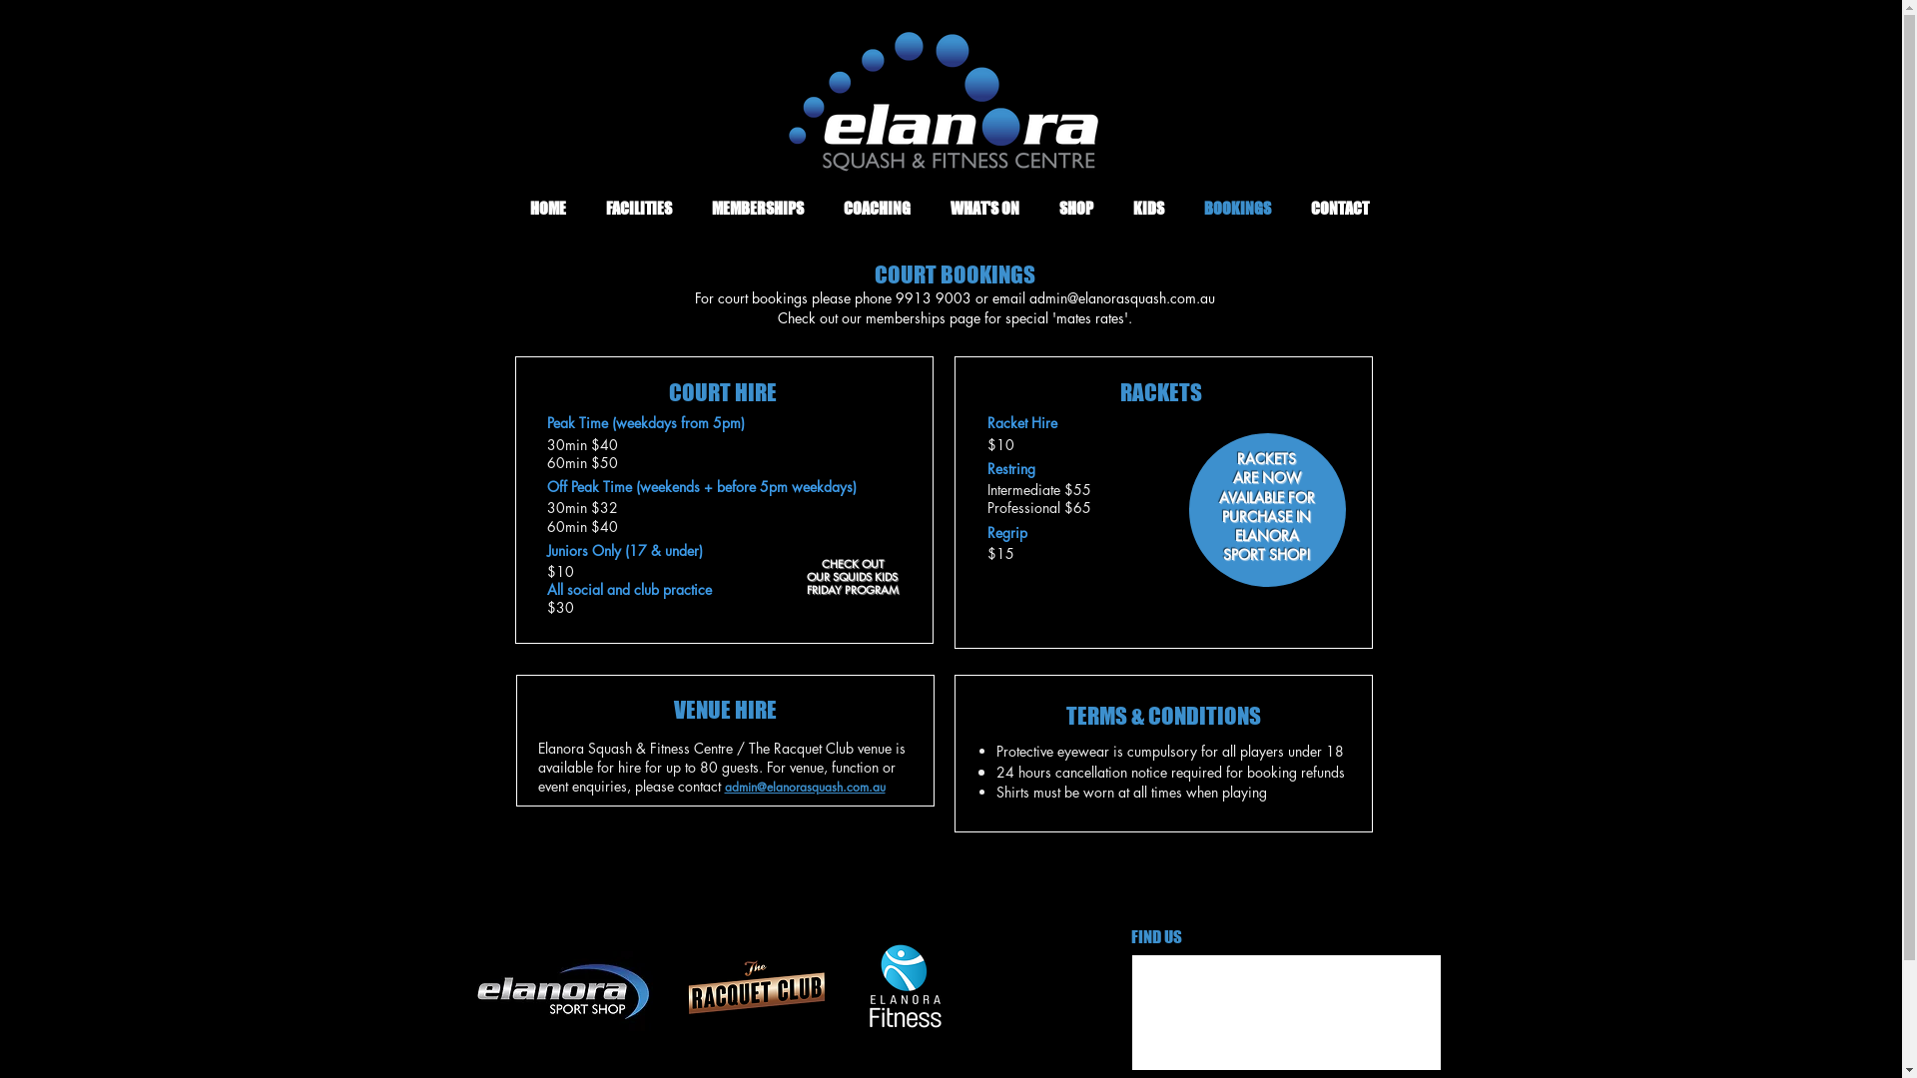 This screenshot has height=1078, width=1917. Describe the element at coordinates (877, 208) in the screenshot. I see `COACHING` at that location.